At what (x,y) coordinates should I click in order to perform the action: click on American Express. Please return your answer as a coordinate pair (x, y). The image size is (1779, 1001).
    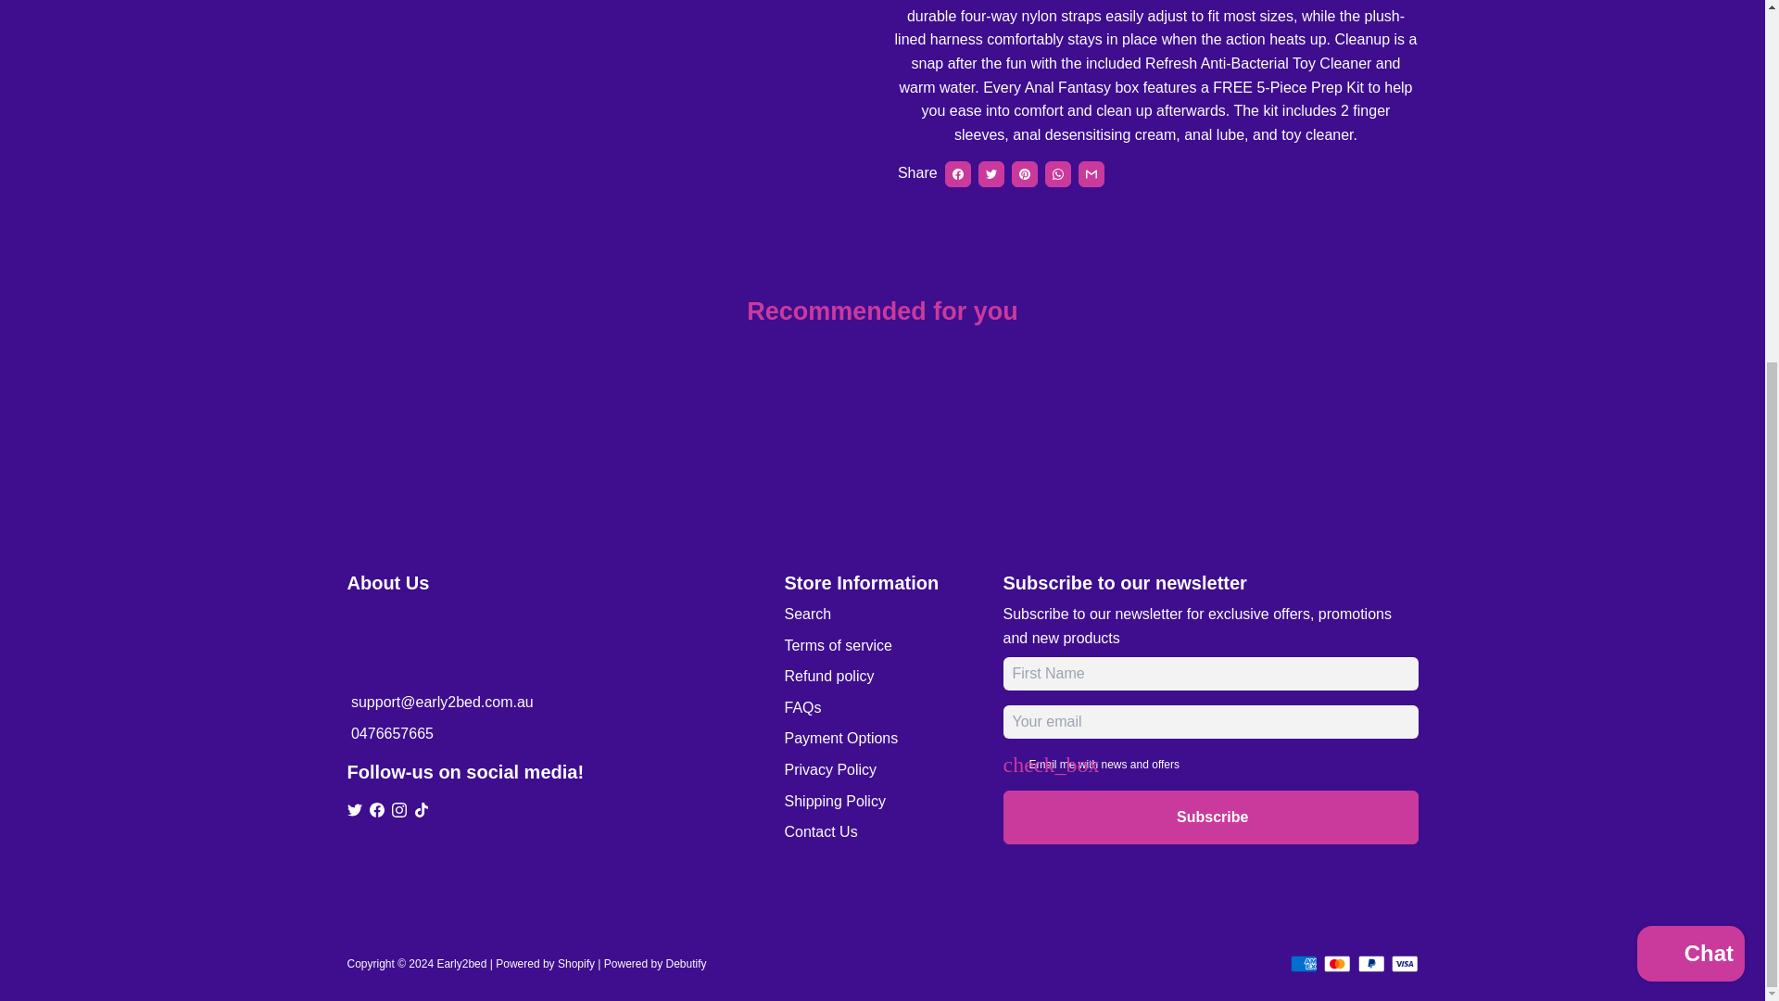
    Looking at the image, I should click on (1303, 964).